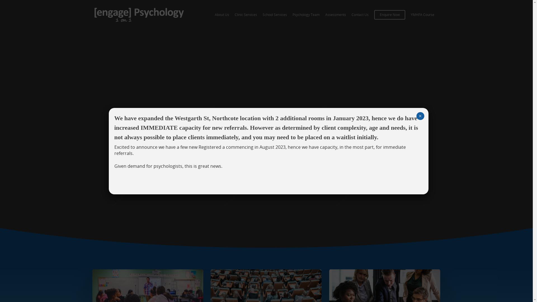 The height and width of the screenshot is (302, 537). Describe the element at coordinates (306, 15) in the screenshot. I see `Psychology Team` at that location.